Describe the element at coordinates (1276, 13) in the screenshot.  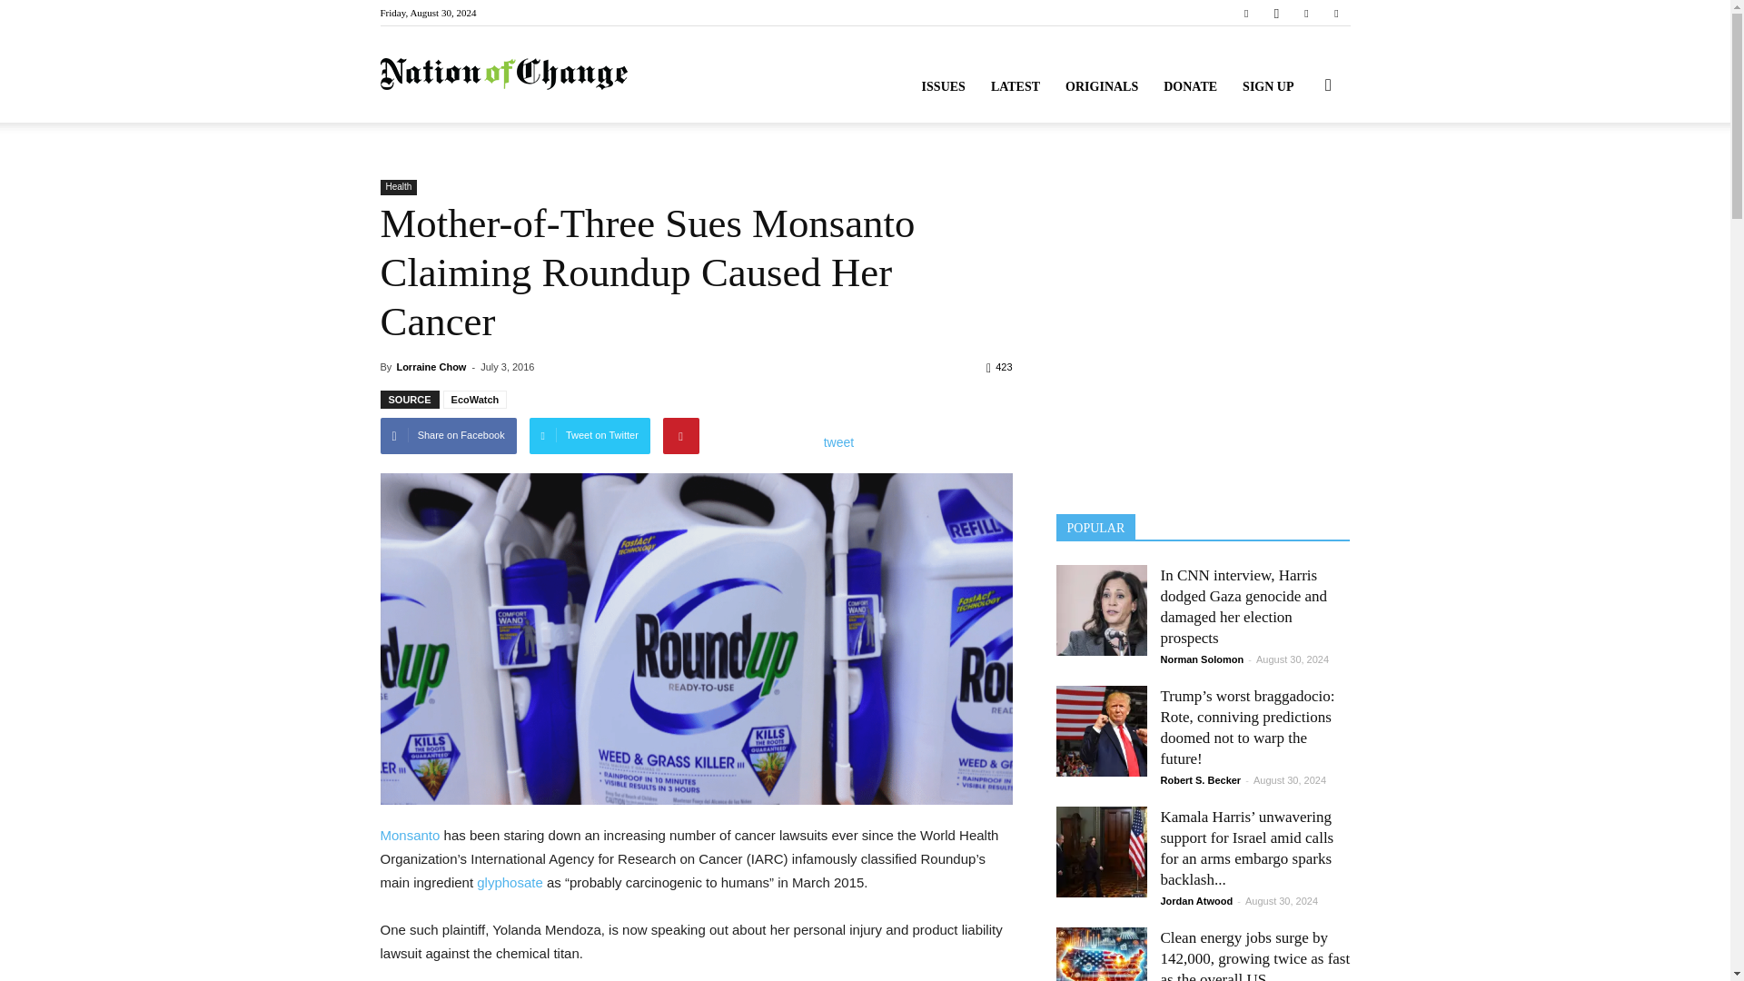
I see `Instagram` at that location.